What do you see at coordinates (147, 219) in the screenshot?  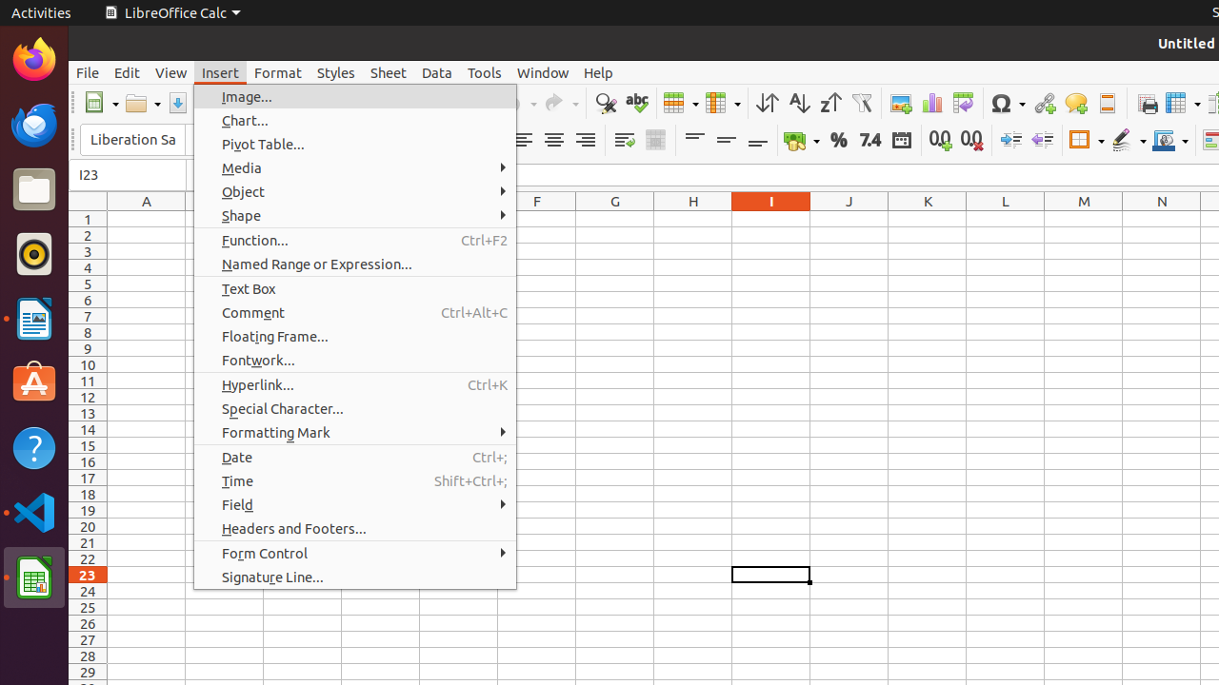 I see `A1` at bounding box center [147, 219].